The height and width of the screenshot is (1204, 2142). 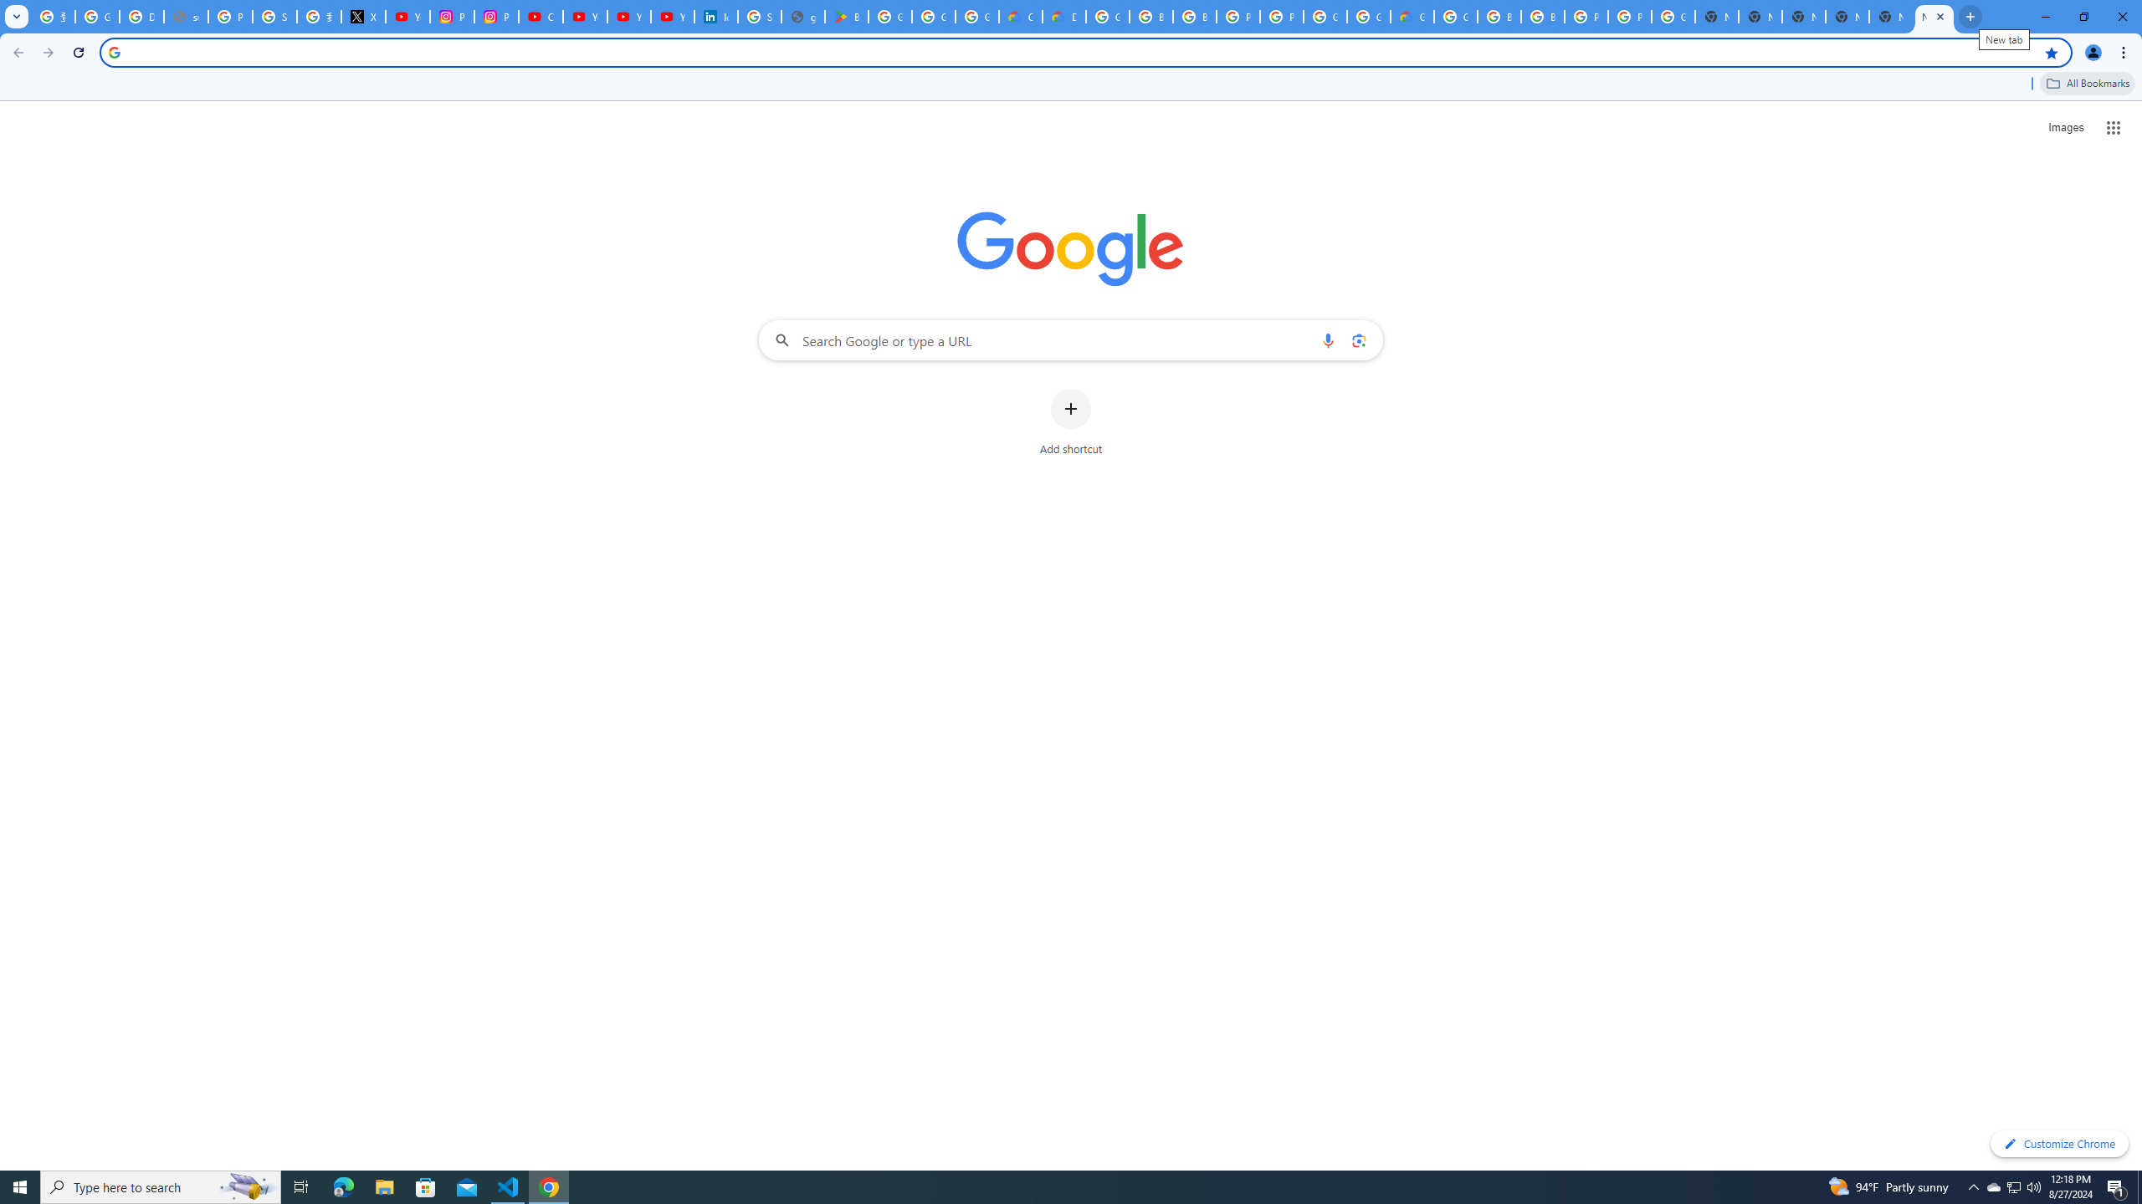 I want to click on Browse Chrome as a guest - Computer - Google Chrome Help, so click(x=1543, y=17).